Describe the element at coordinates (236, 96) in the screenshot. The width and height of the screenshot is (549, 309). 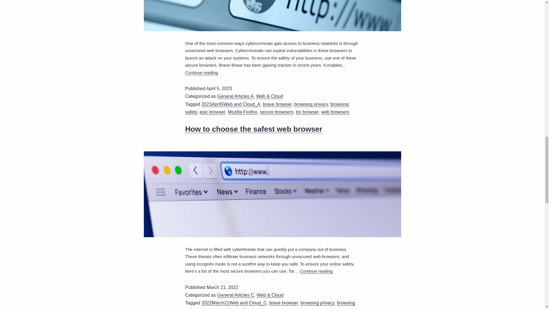
I see `General Articles A` at that location.